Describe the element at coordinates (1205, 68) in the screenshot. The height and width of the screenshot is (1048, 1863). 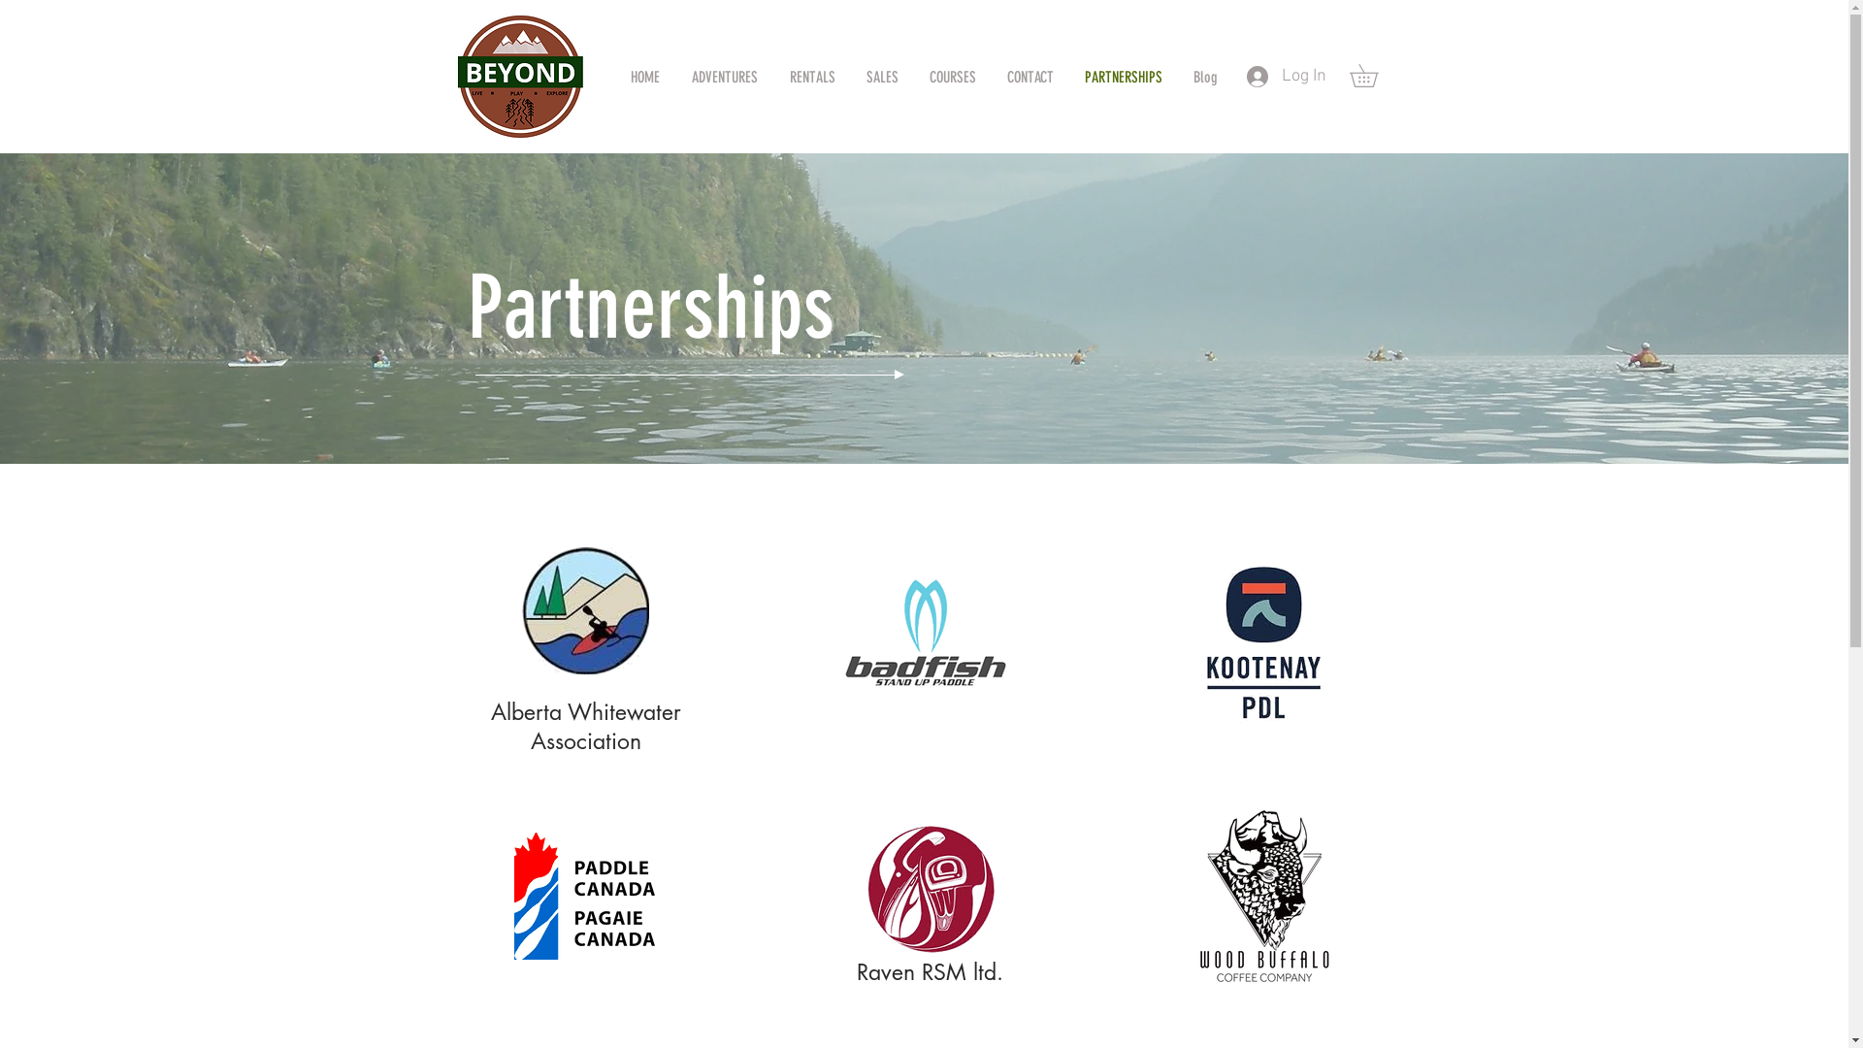
I see `Blog` at that location.